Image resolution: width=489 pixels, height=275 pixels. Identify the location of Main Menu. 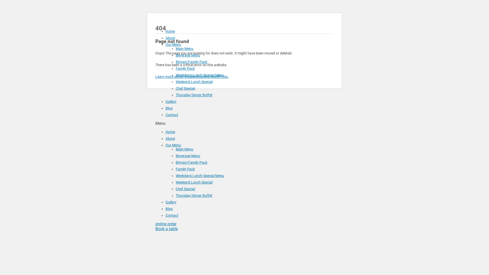
(184, 149).